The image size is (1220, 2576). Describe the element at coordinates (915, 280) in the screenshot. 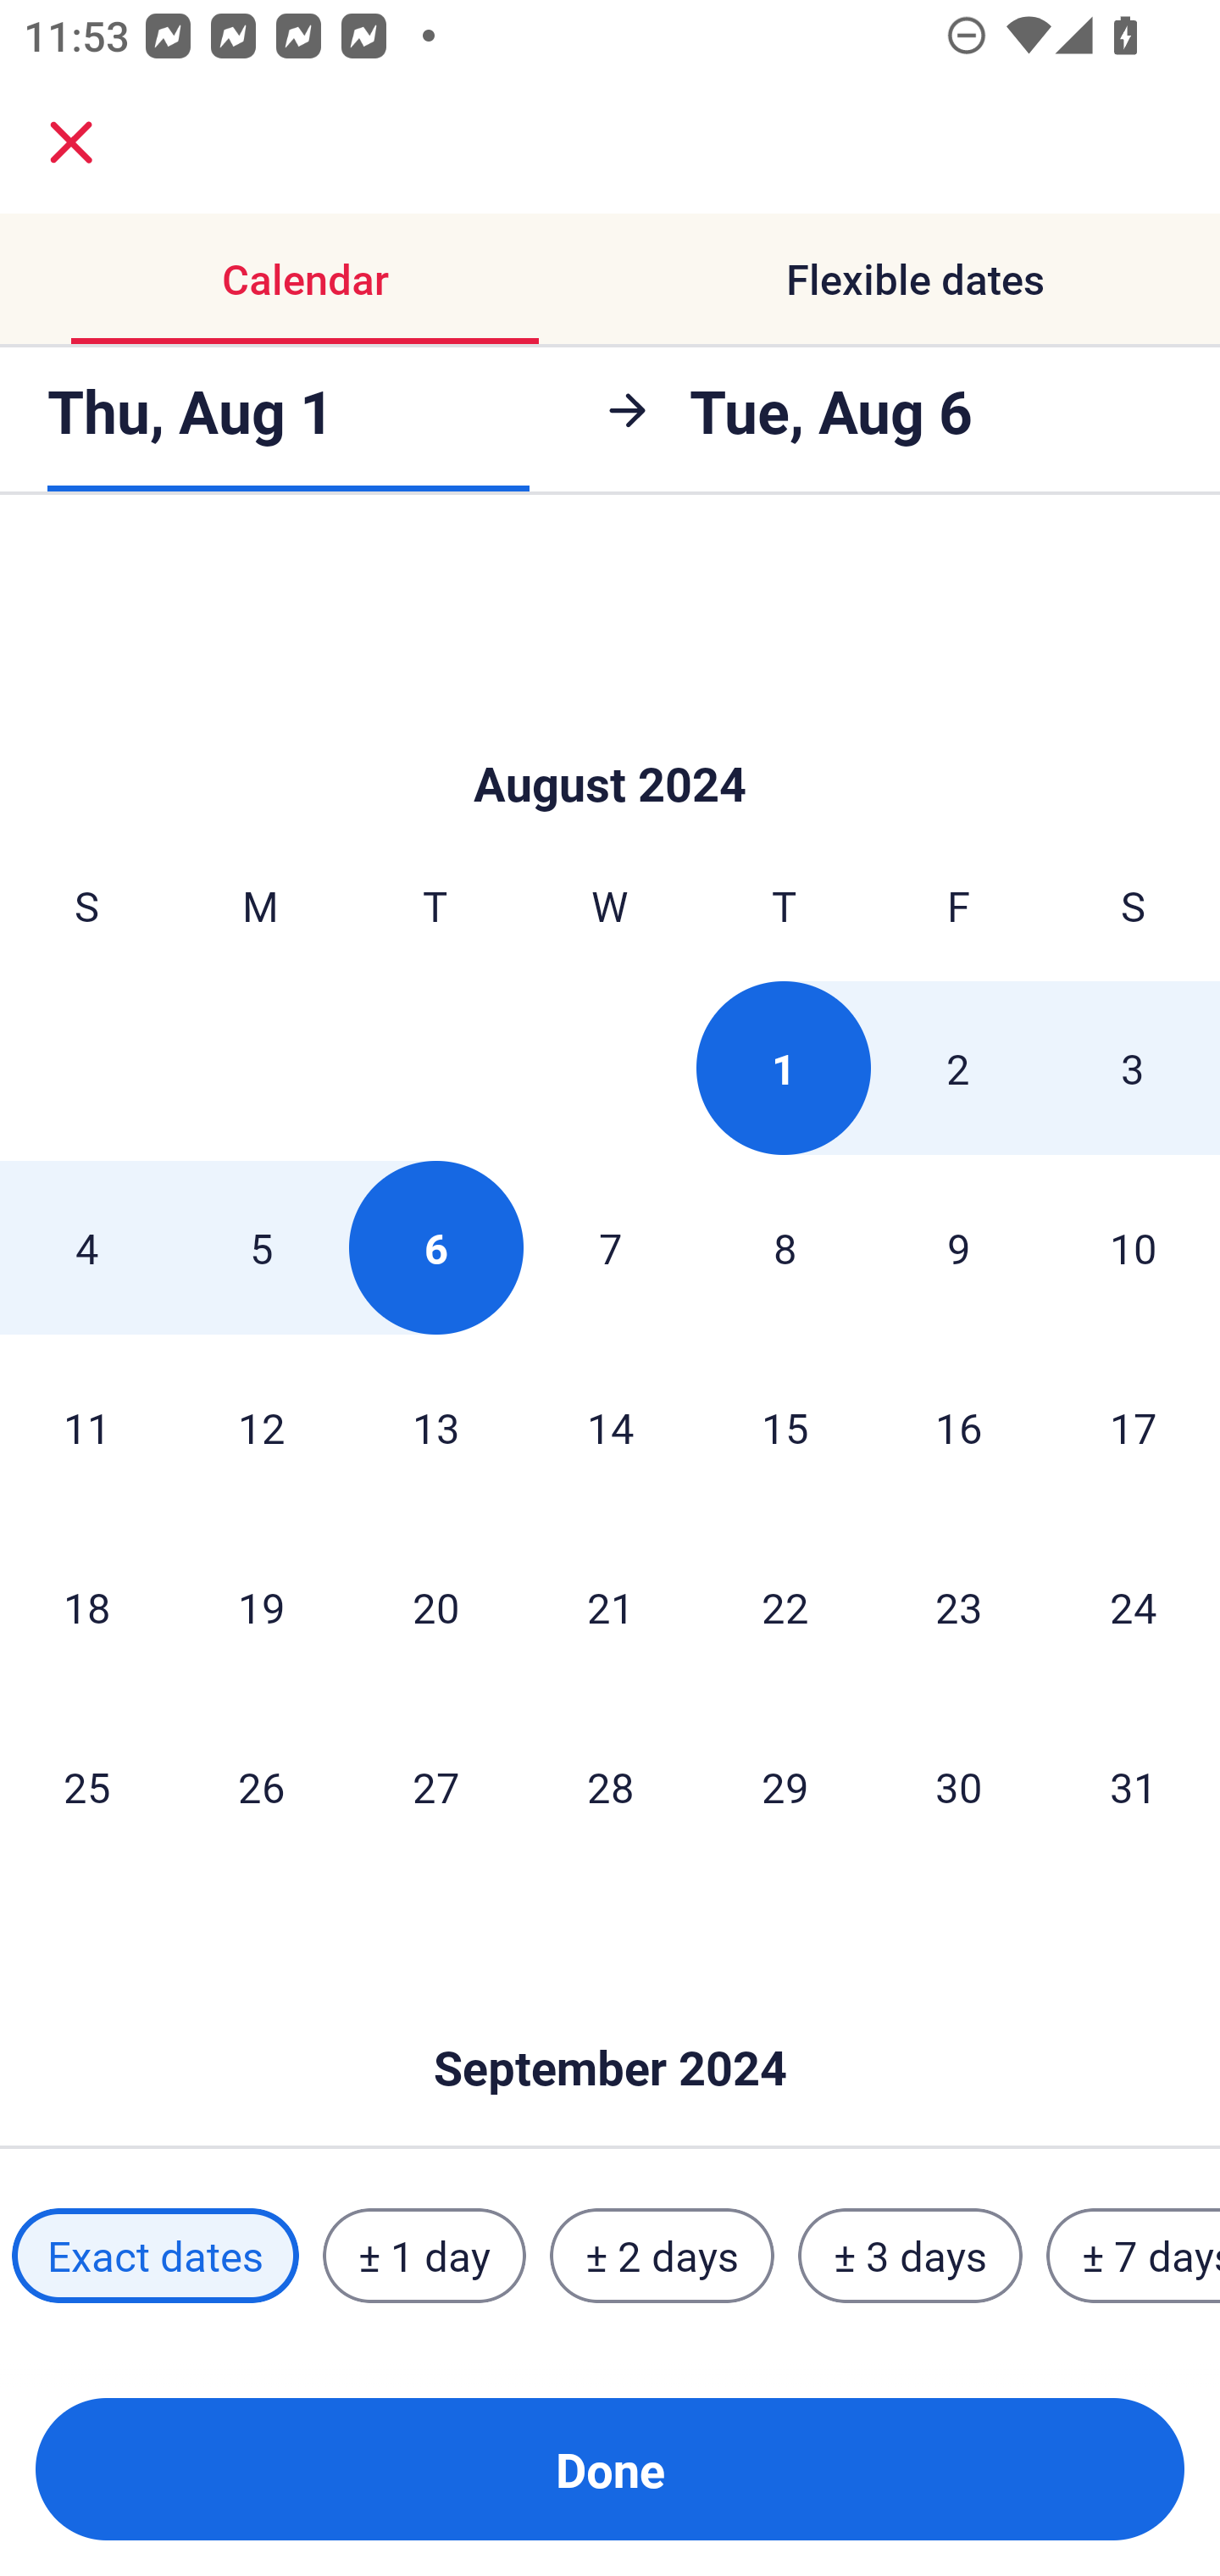

I see `Flexible dates` at that location.